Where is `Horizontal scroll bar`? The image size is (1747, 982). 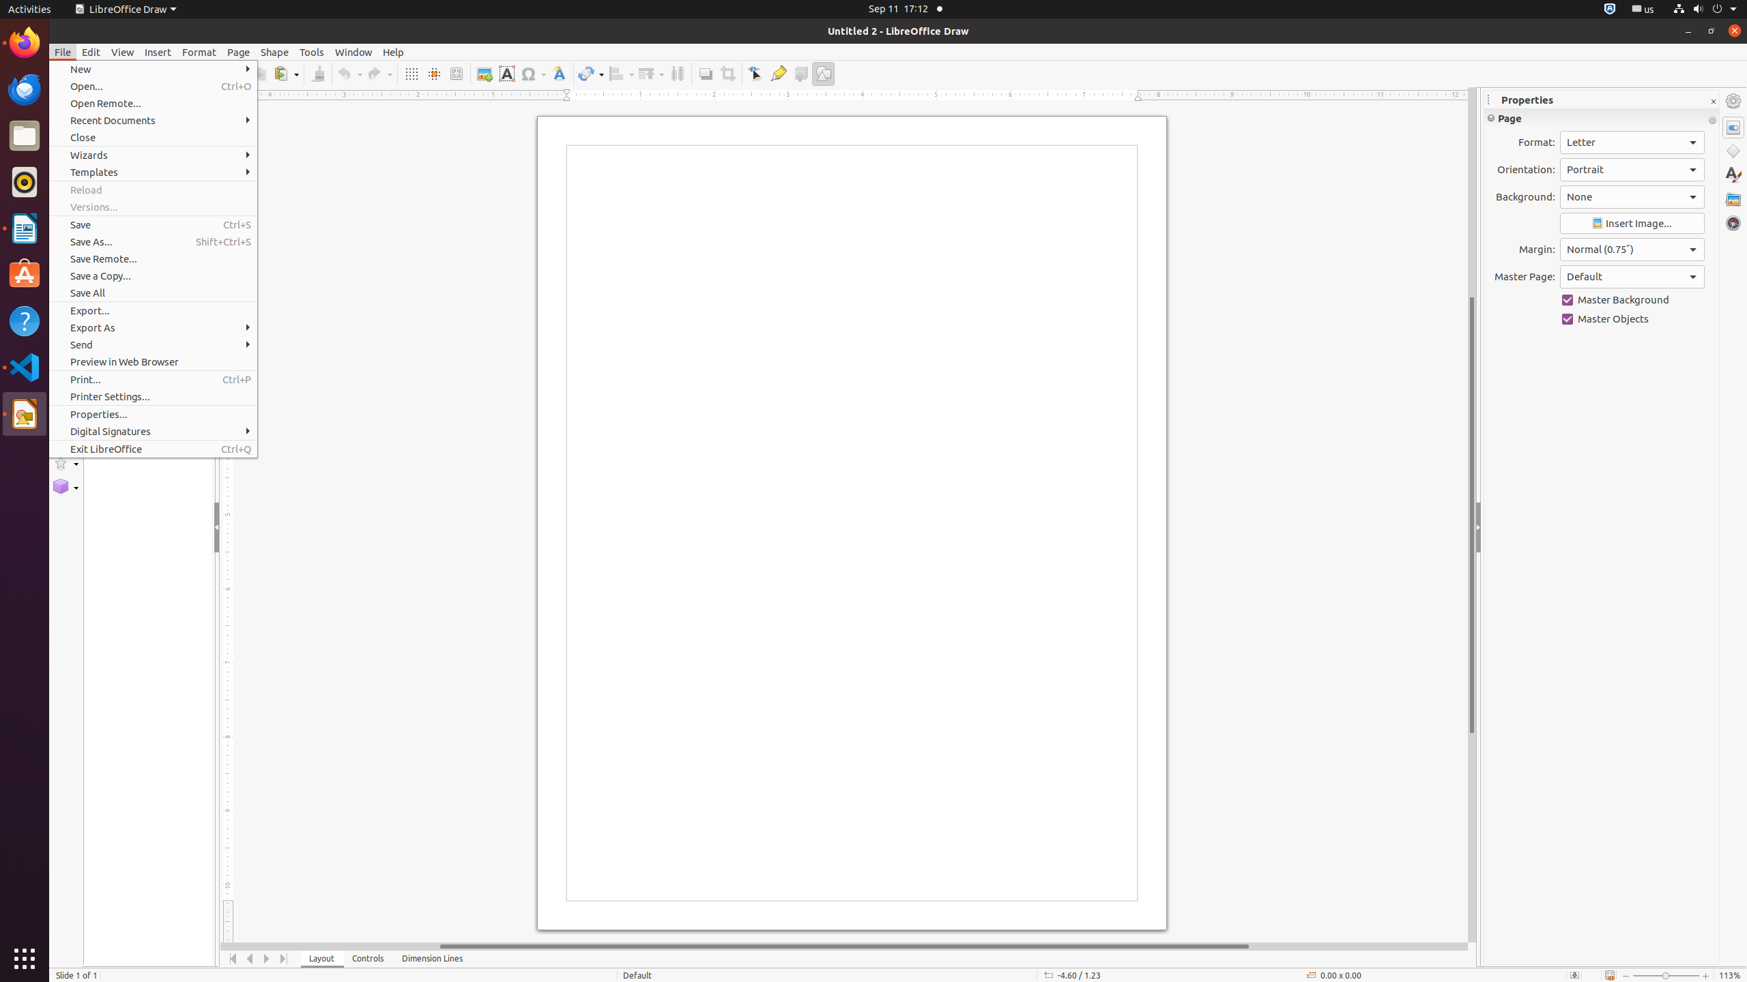
Horizontal scroll bar is located at coordinates (844, 947).